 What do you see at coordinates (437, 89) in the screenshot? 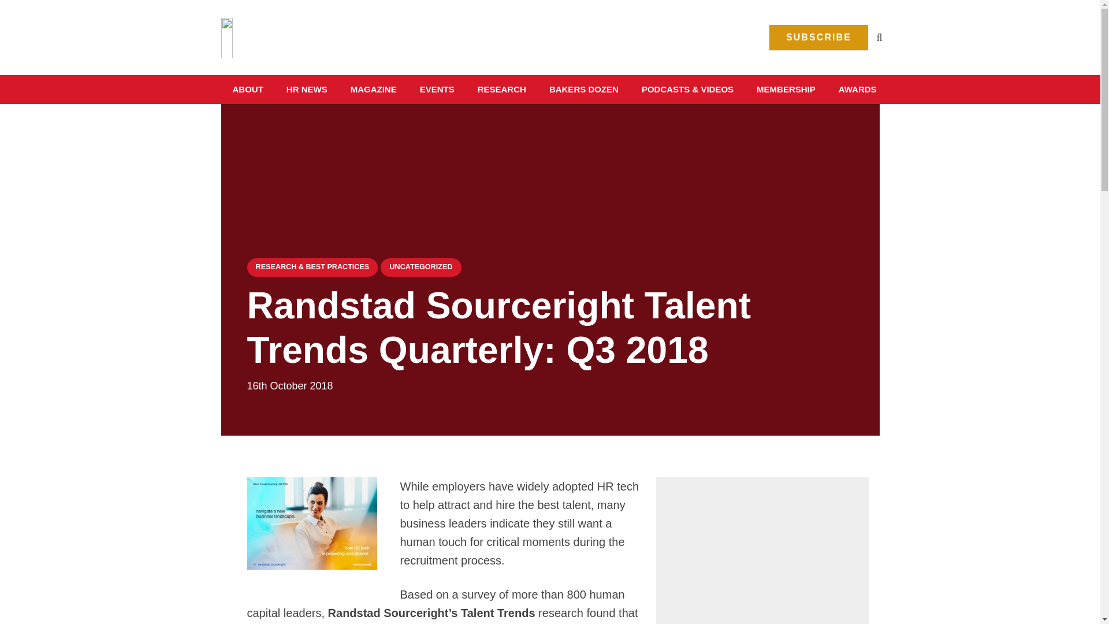
I see `EVENTS` at bounding box center [437, 89].